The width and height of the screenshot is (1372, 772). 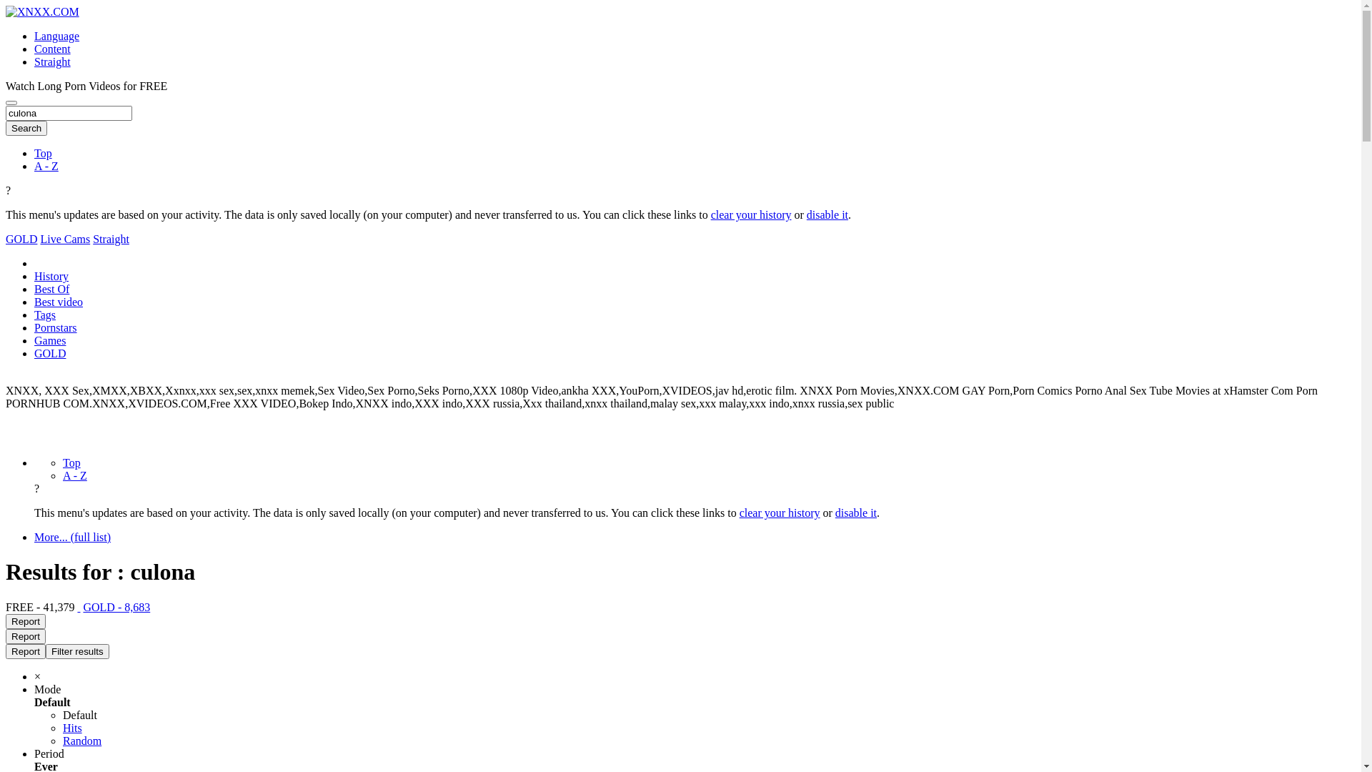 I want to click on Random, so click(x=82, y=741).